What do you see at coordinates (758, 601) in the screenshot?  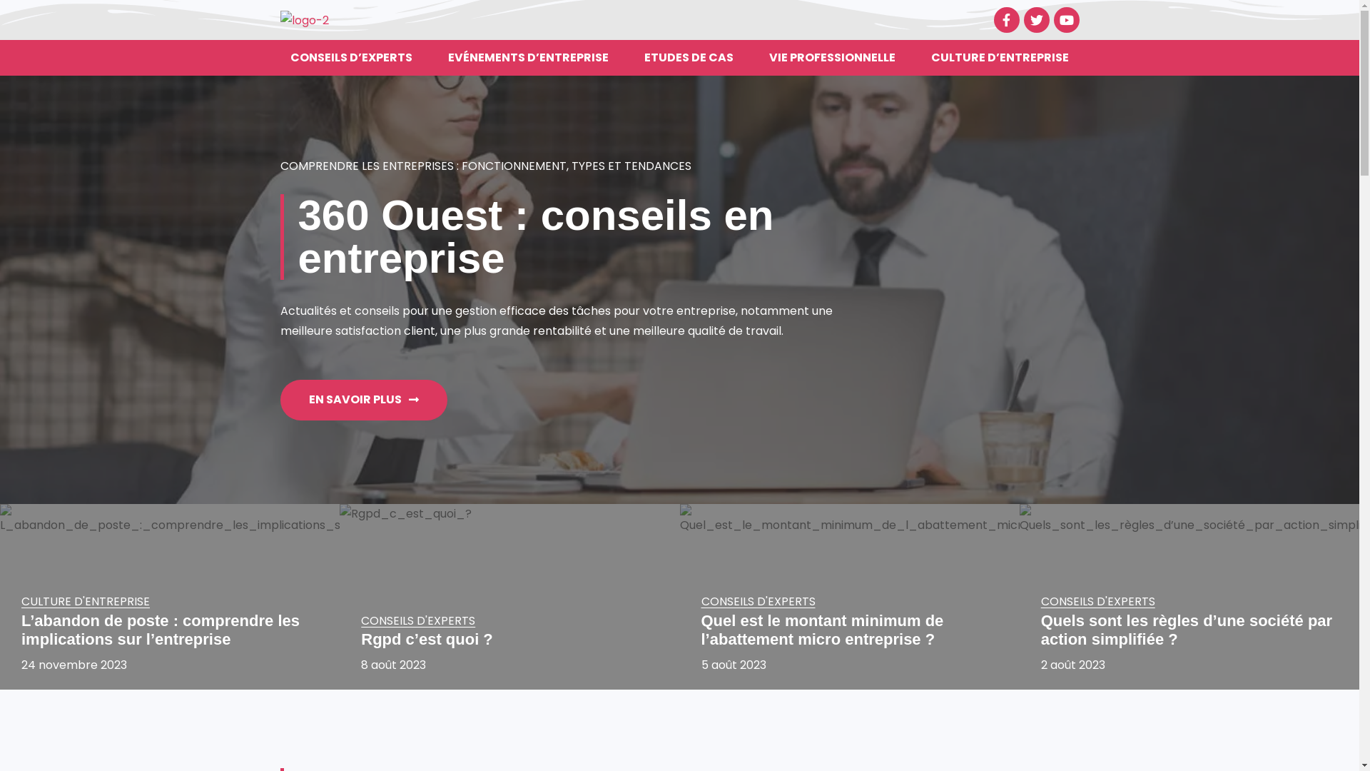 I see `CONSEILS D'EXPERTS` at bounding box center [758, 601].